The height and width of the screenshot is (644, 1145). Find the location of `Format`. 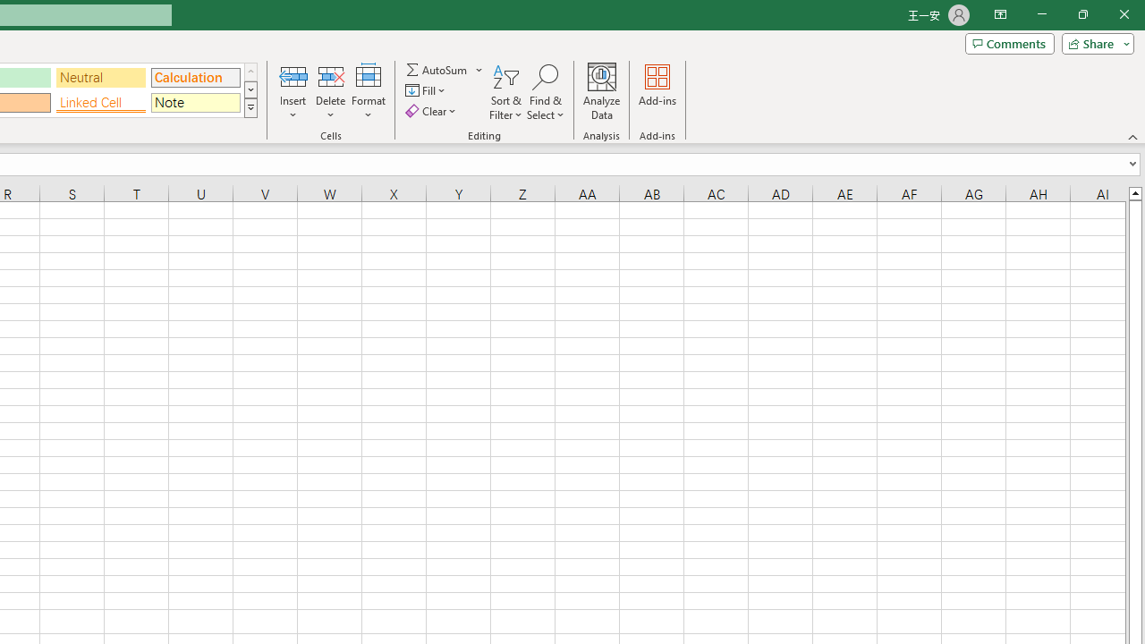

Format is located at coordinates (369, 91).